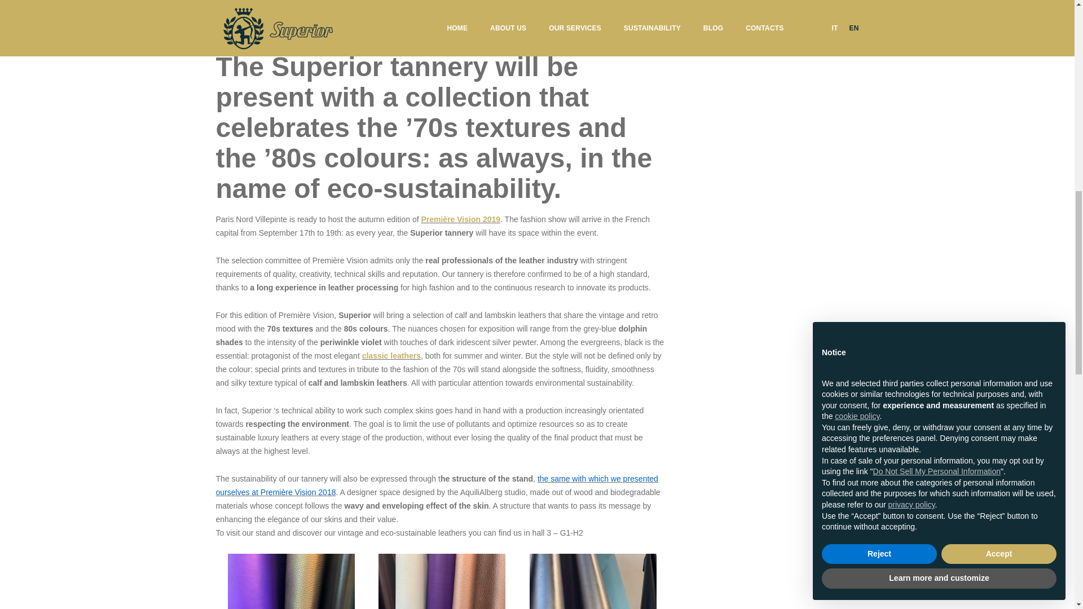 The width and height of the screenshot is (1083, 609). What do you see at coordinates (391, 356) in the screenshot?
I see `classic leathers` at bounding box center [391, 356].